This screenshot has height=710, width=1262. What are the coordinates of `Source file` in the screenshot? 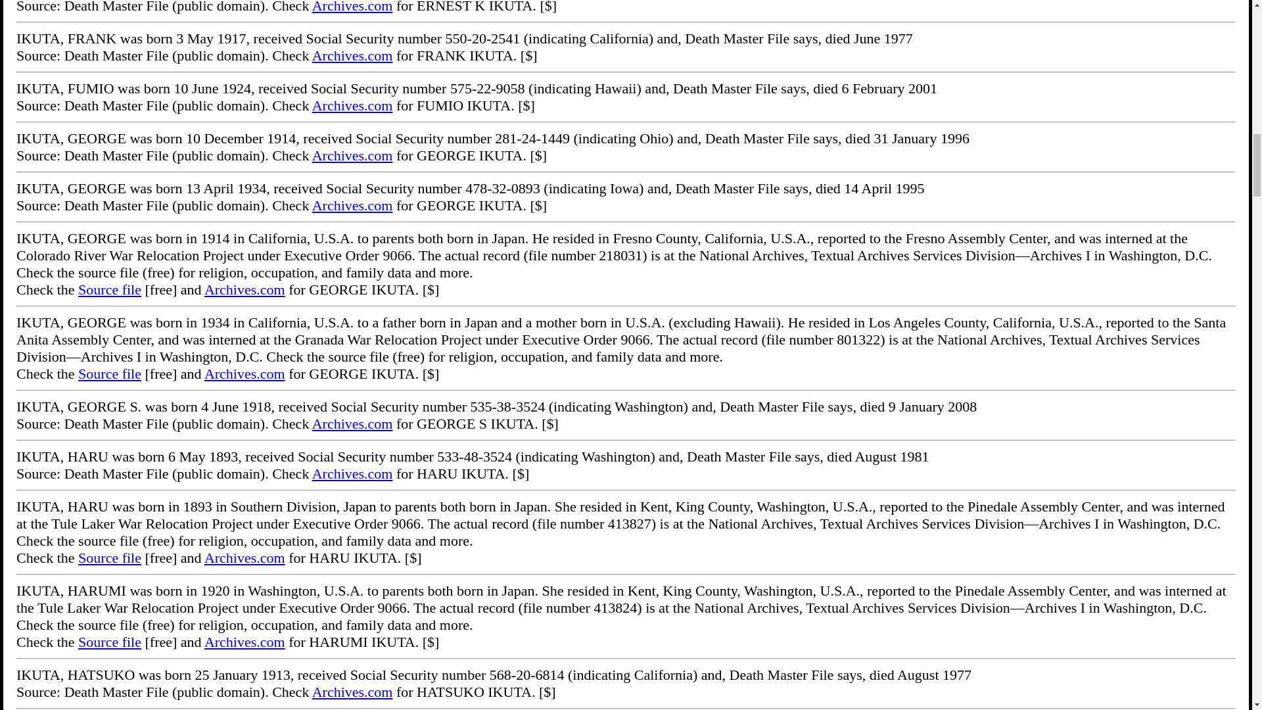 It's located at (110, 289).